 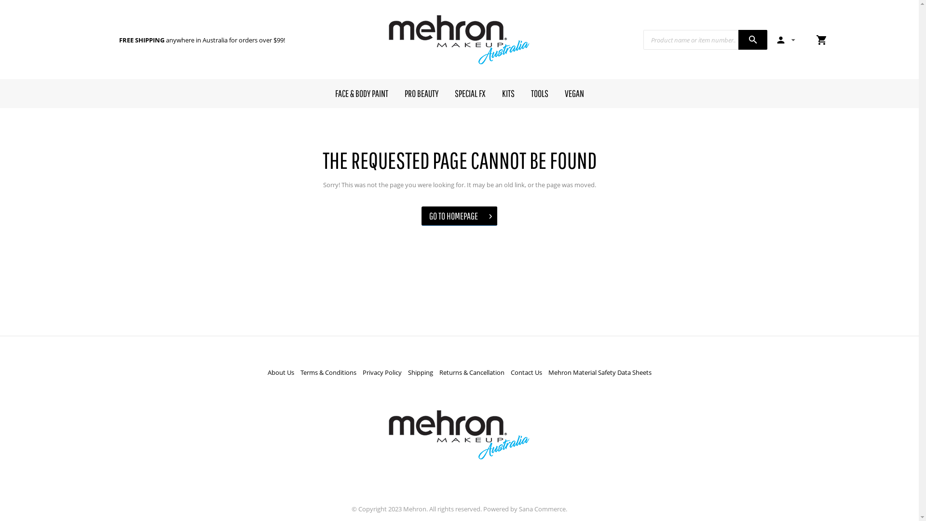 I want to click on VEGAN, so click(x=574, y=94).